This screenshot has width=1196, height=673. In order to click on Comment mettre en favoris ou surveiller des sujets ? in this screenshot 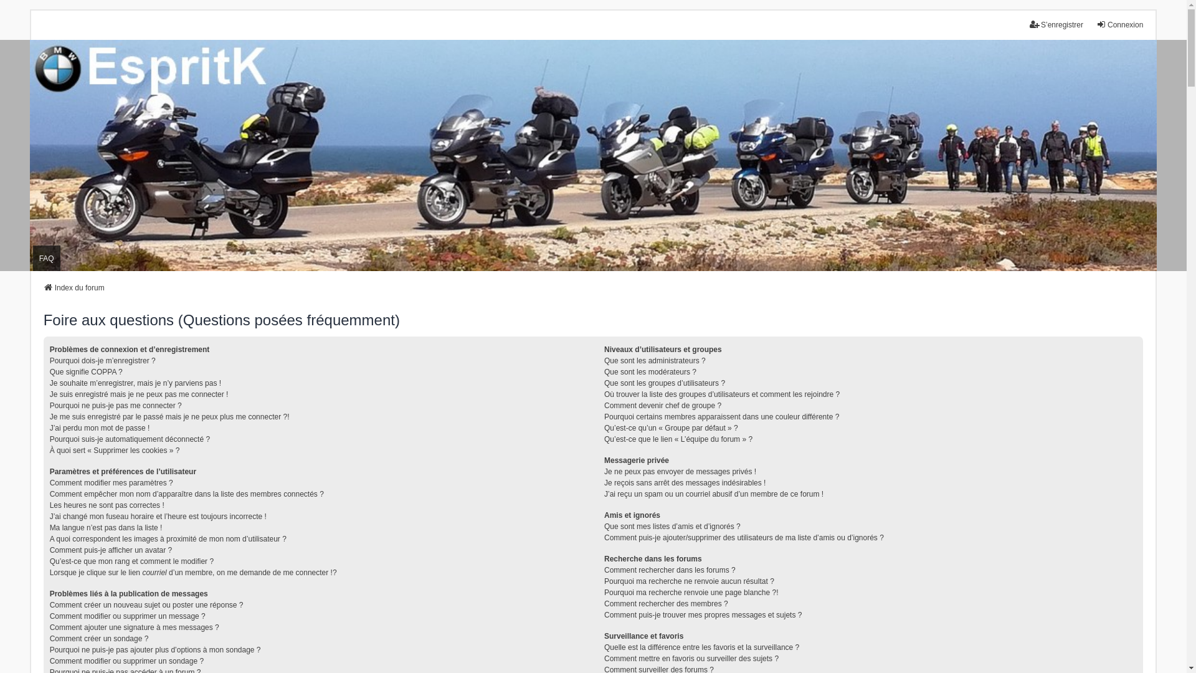, I will do `click(691, 659)`.